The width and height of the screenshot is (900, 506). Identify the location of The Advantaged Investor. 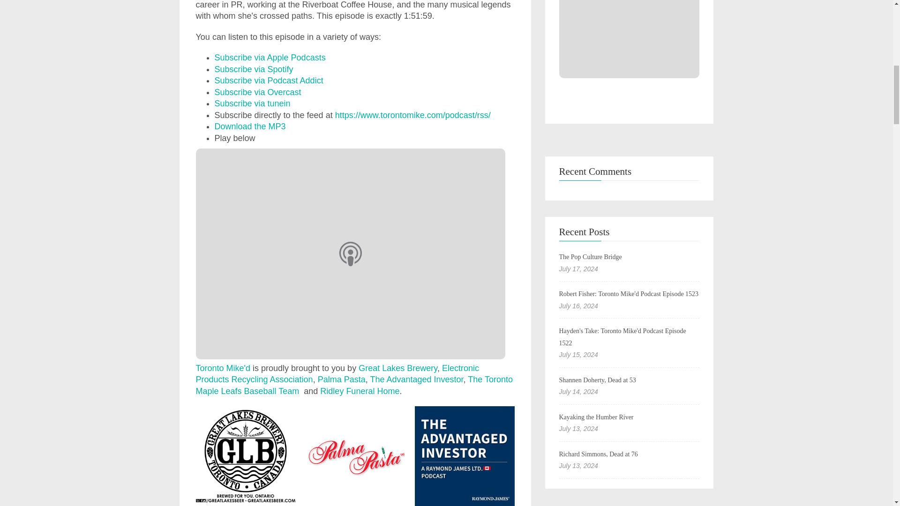
(416, 379).